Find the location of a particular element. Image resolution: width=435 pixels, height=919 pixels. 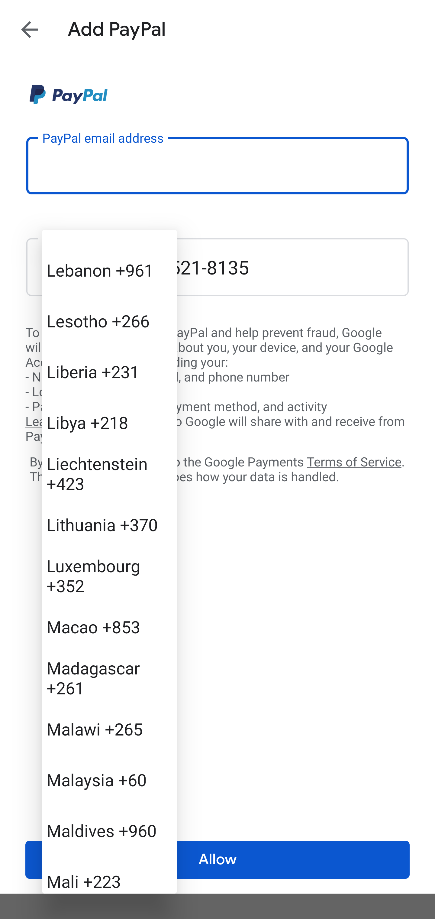

Macao +853 is located at coordinates (109, 627).